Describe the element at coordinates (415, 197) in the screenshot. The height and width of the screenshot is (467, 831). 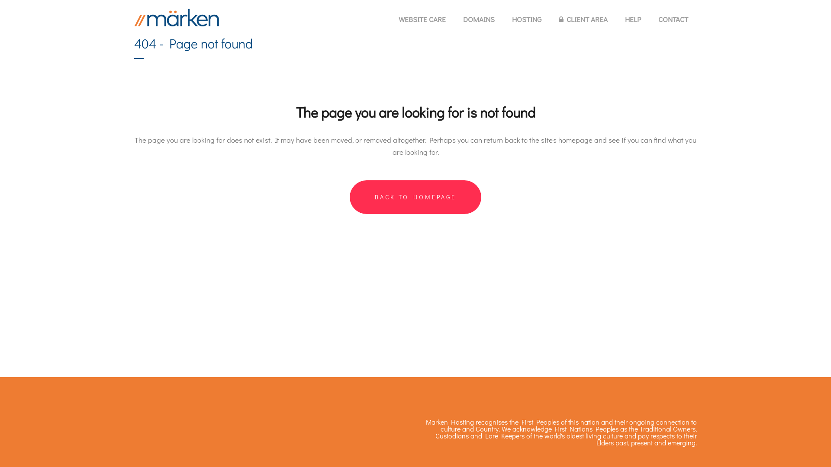
I see `BACK TO HOMEPAGE` at that location.